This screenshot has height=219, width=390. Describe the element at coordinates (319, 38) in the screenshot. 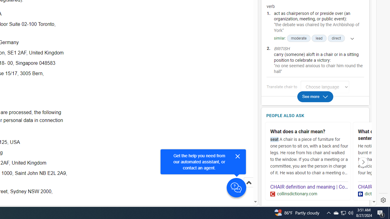

I see `lead` at that location.